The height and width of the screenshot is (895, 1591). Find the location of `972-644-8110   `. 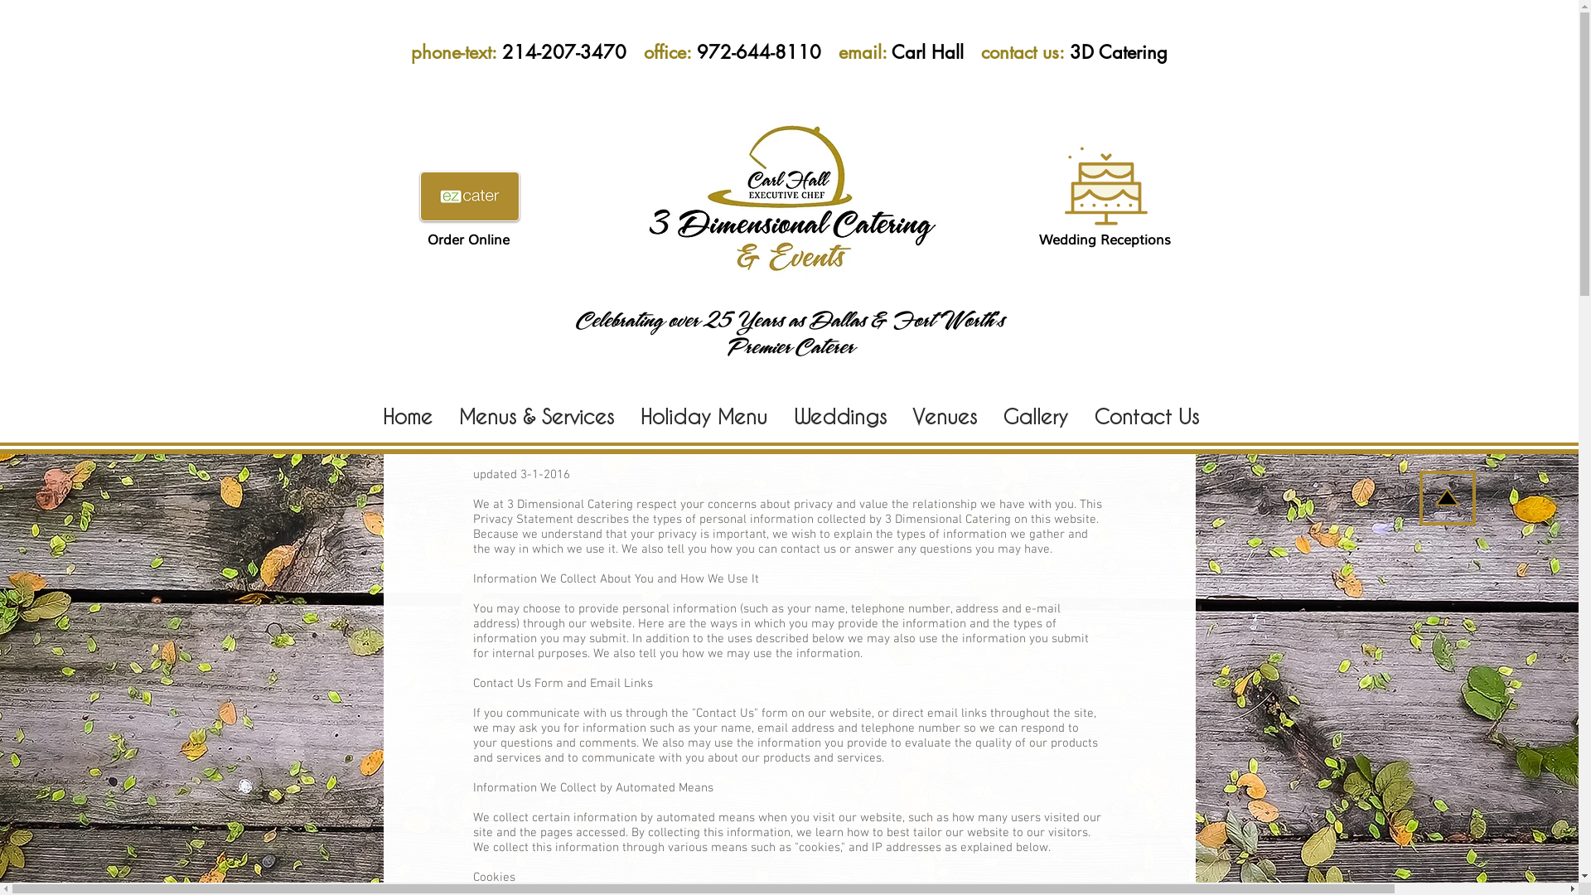

972-644-8110    is located at coordinates (767, 52).